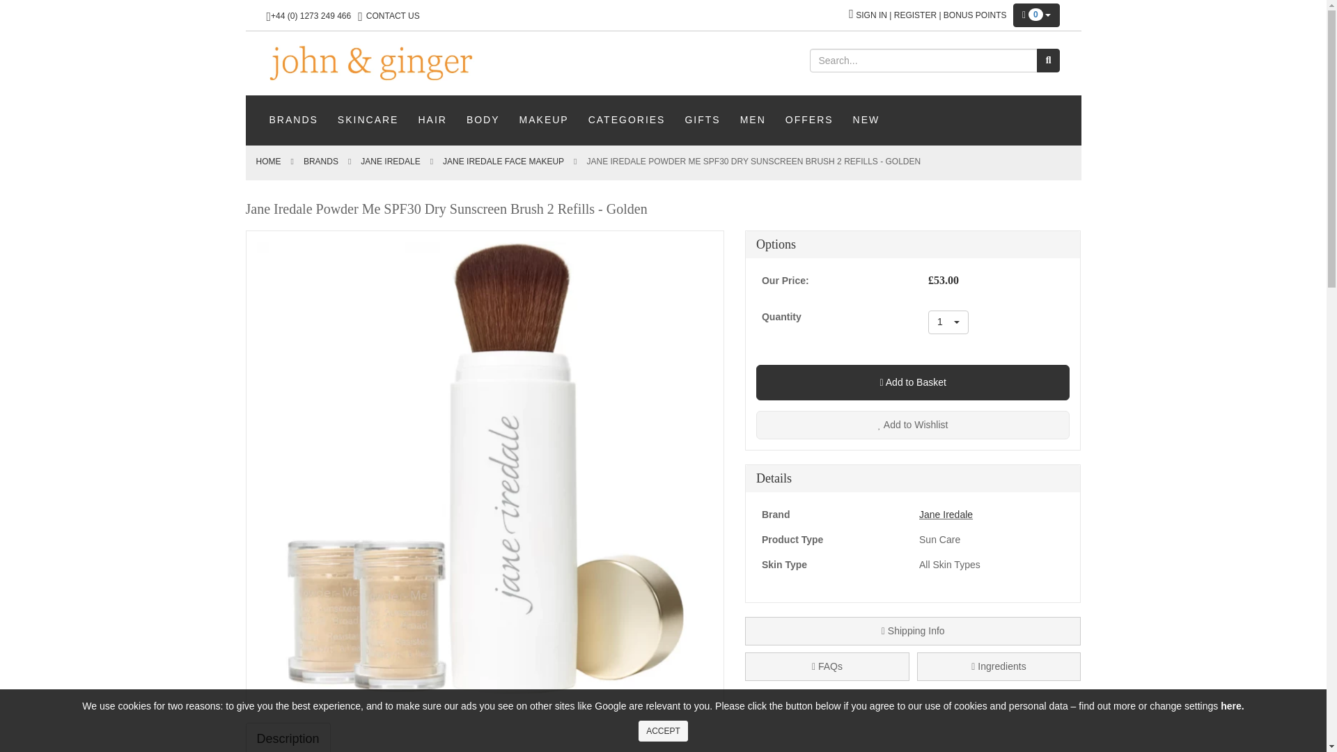 This screenshot has width=1337, height=752. What do you see at coordinates (368, 120) in the screenshot?
I see `SKINCARE` at bounding box center [368, 120].